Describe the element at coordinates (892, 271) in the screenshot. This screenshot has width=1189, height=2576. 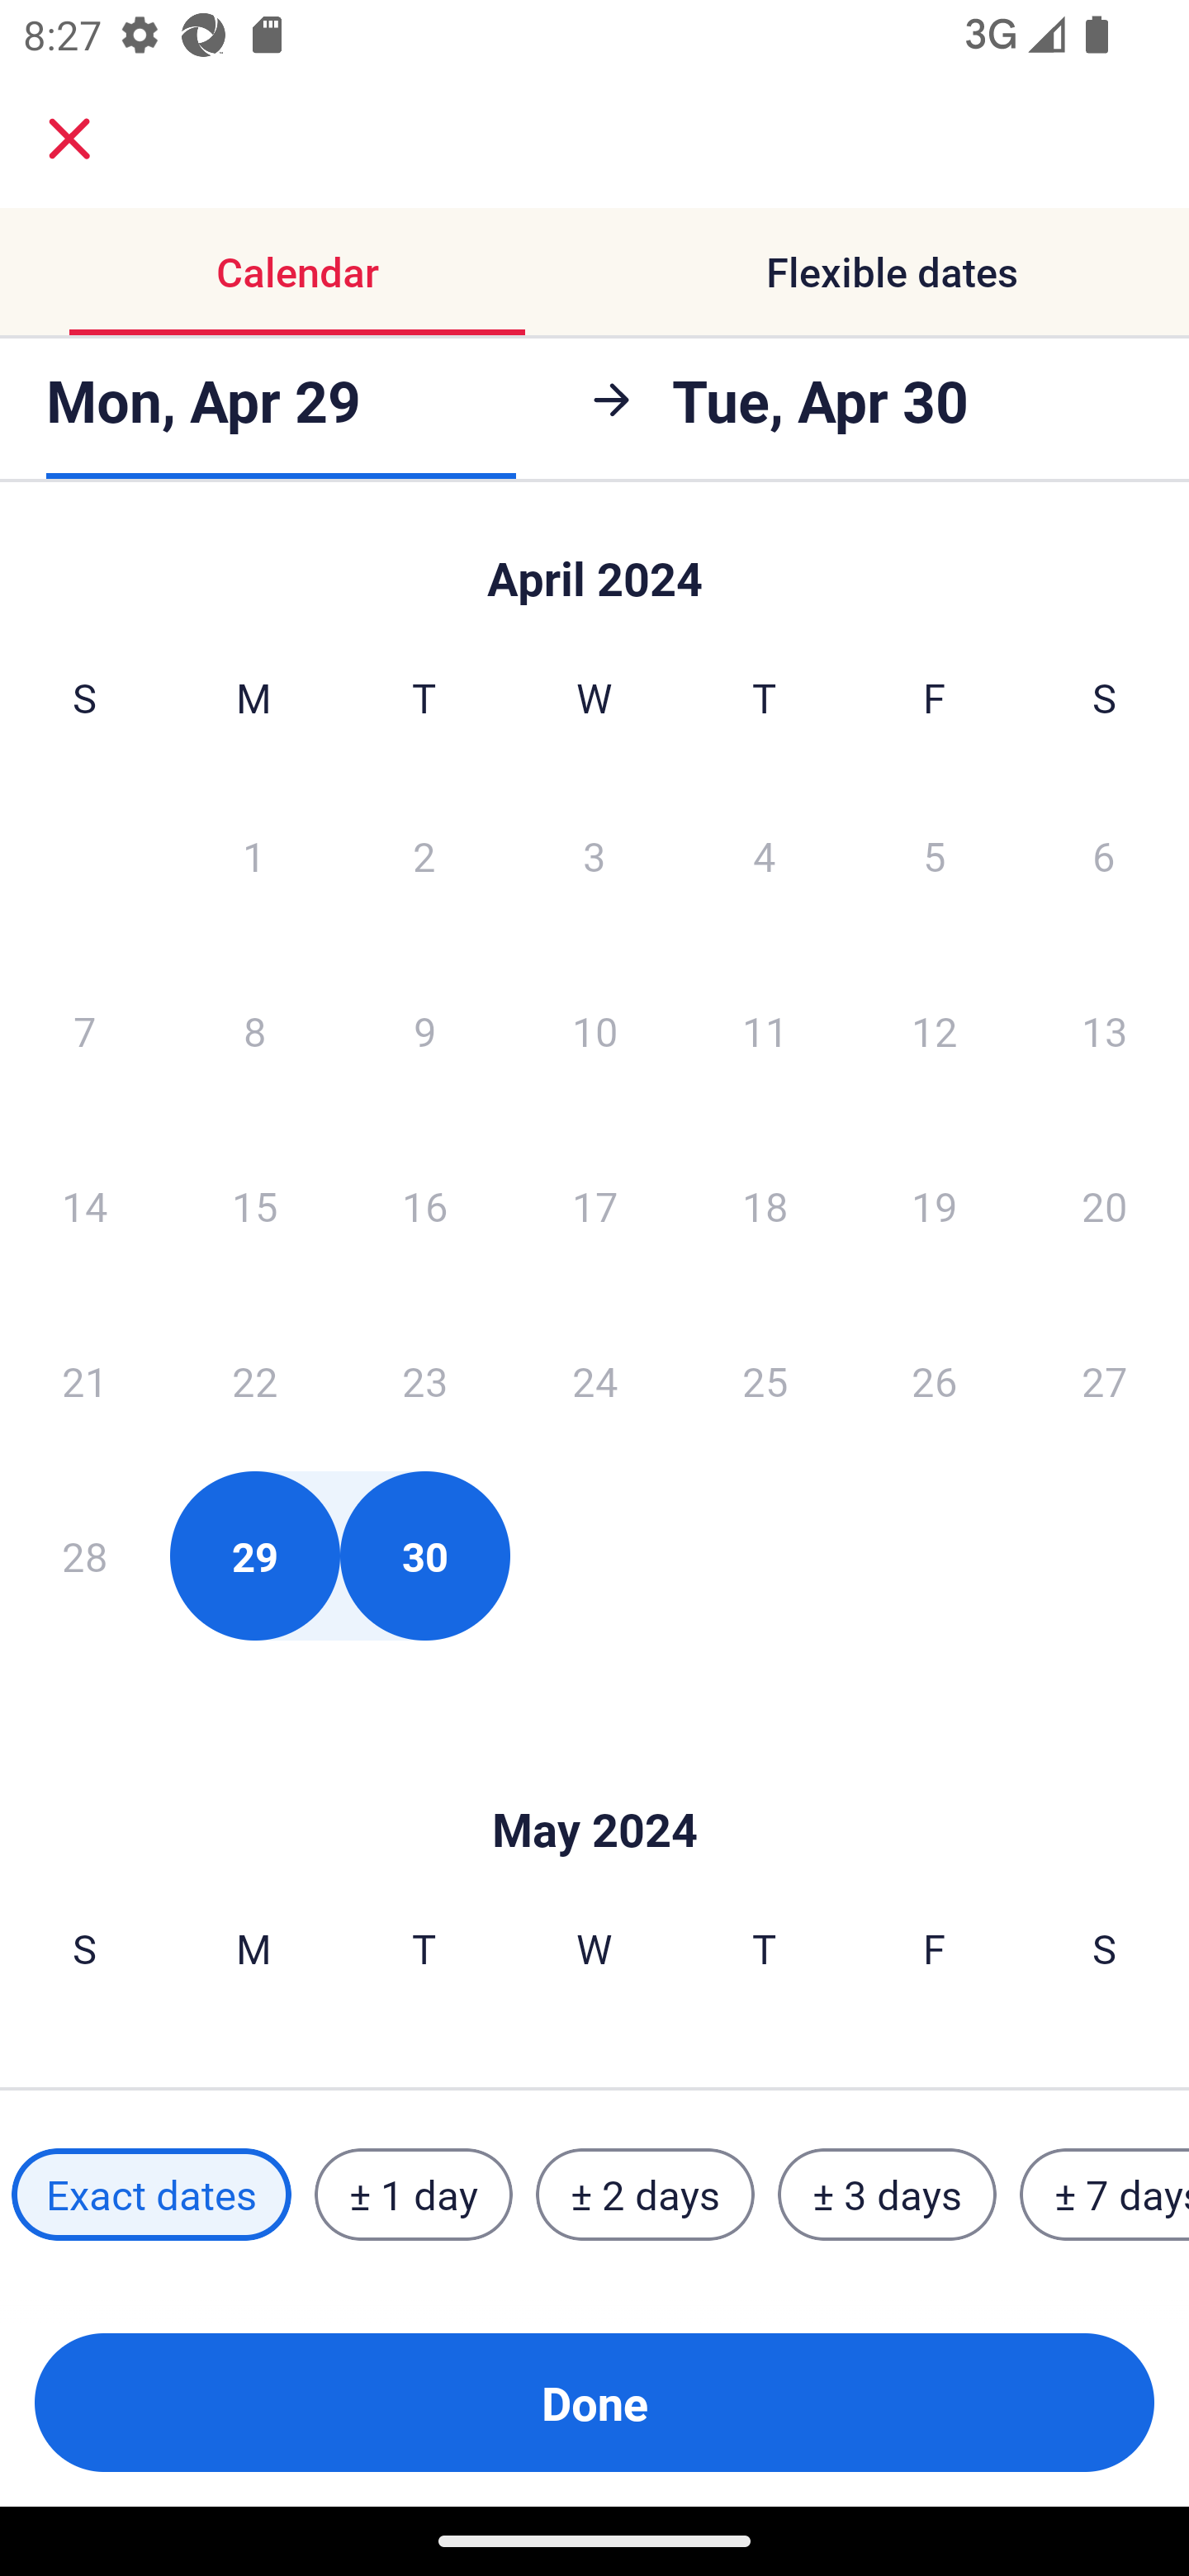
I see `Flexible dates` at that location.